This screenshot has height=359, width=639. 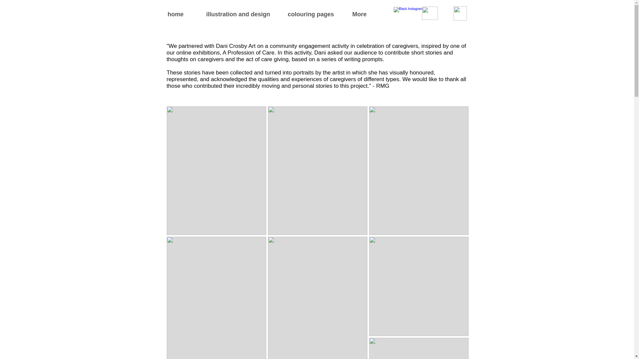 I want to click on home, so click(x=184, y=14).